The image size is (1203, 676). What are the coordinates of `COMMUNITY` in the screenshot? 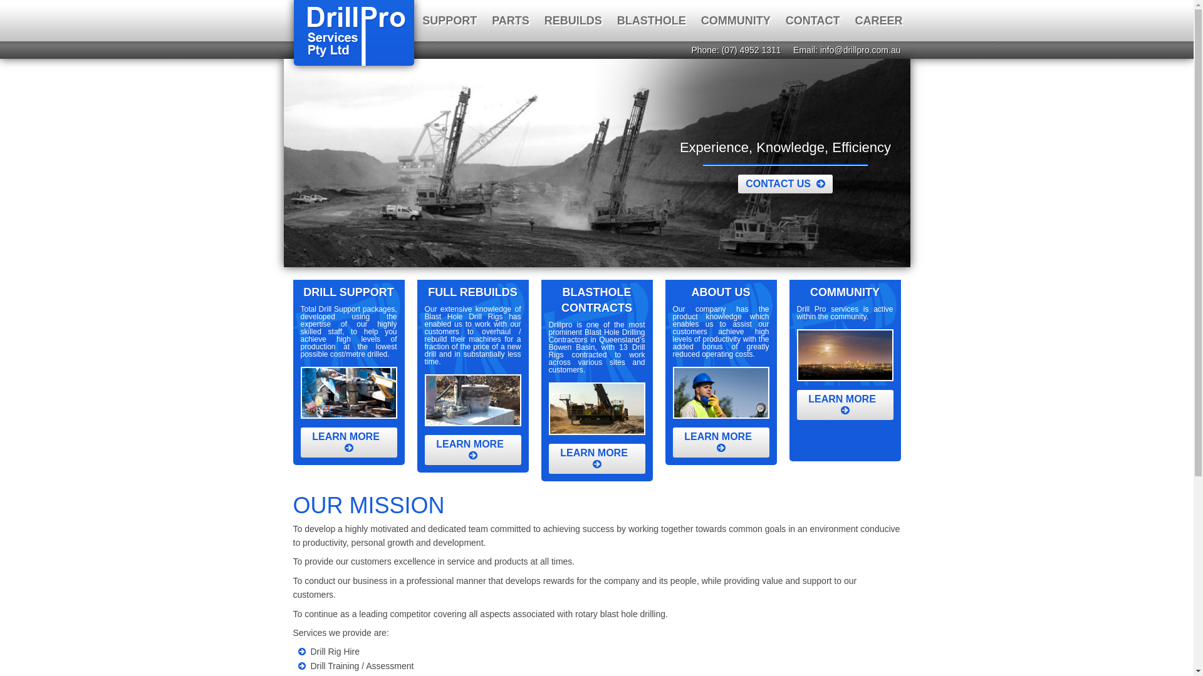 It's located at (736, 21).